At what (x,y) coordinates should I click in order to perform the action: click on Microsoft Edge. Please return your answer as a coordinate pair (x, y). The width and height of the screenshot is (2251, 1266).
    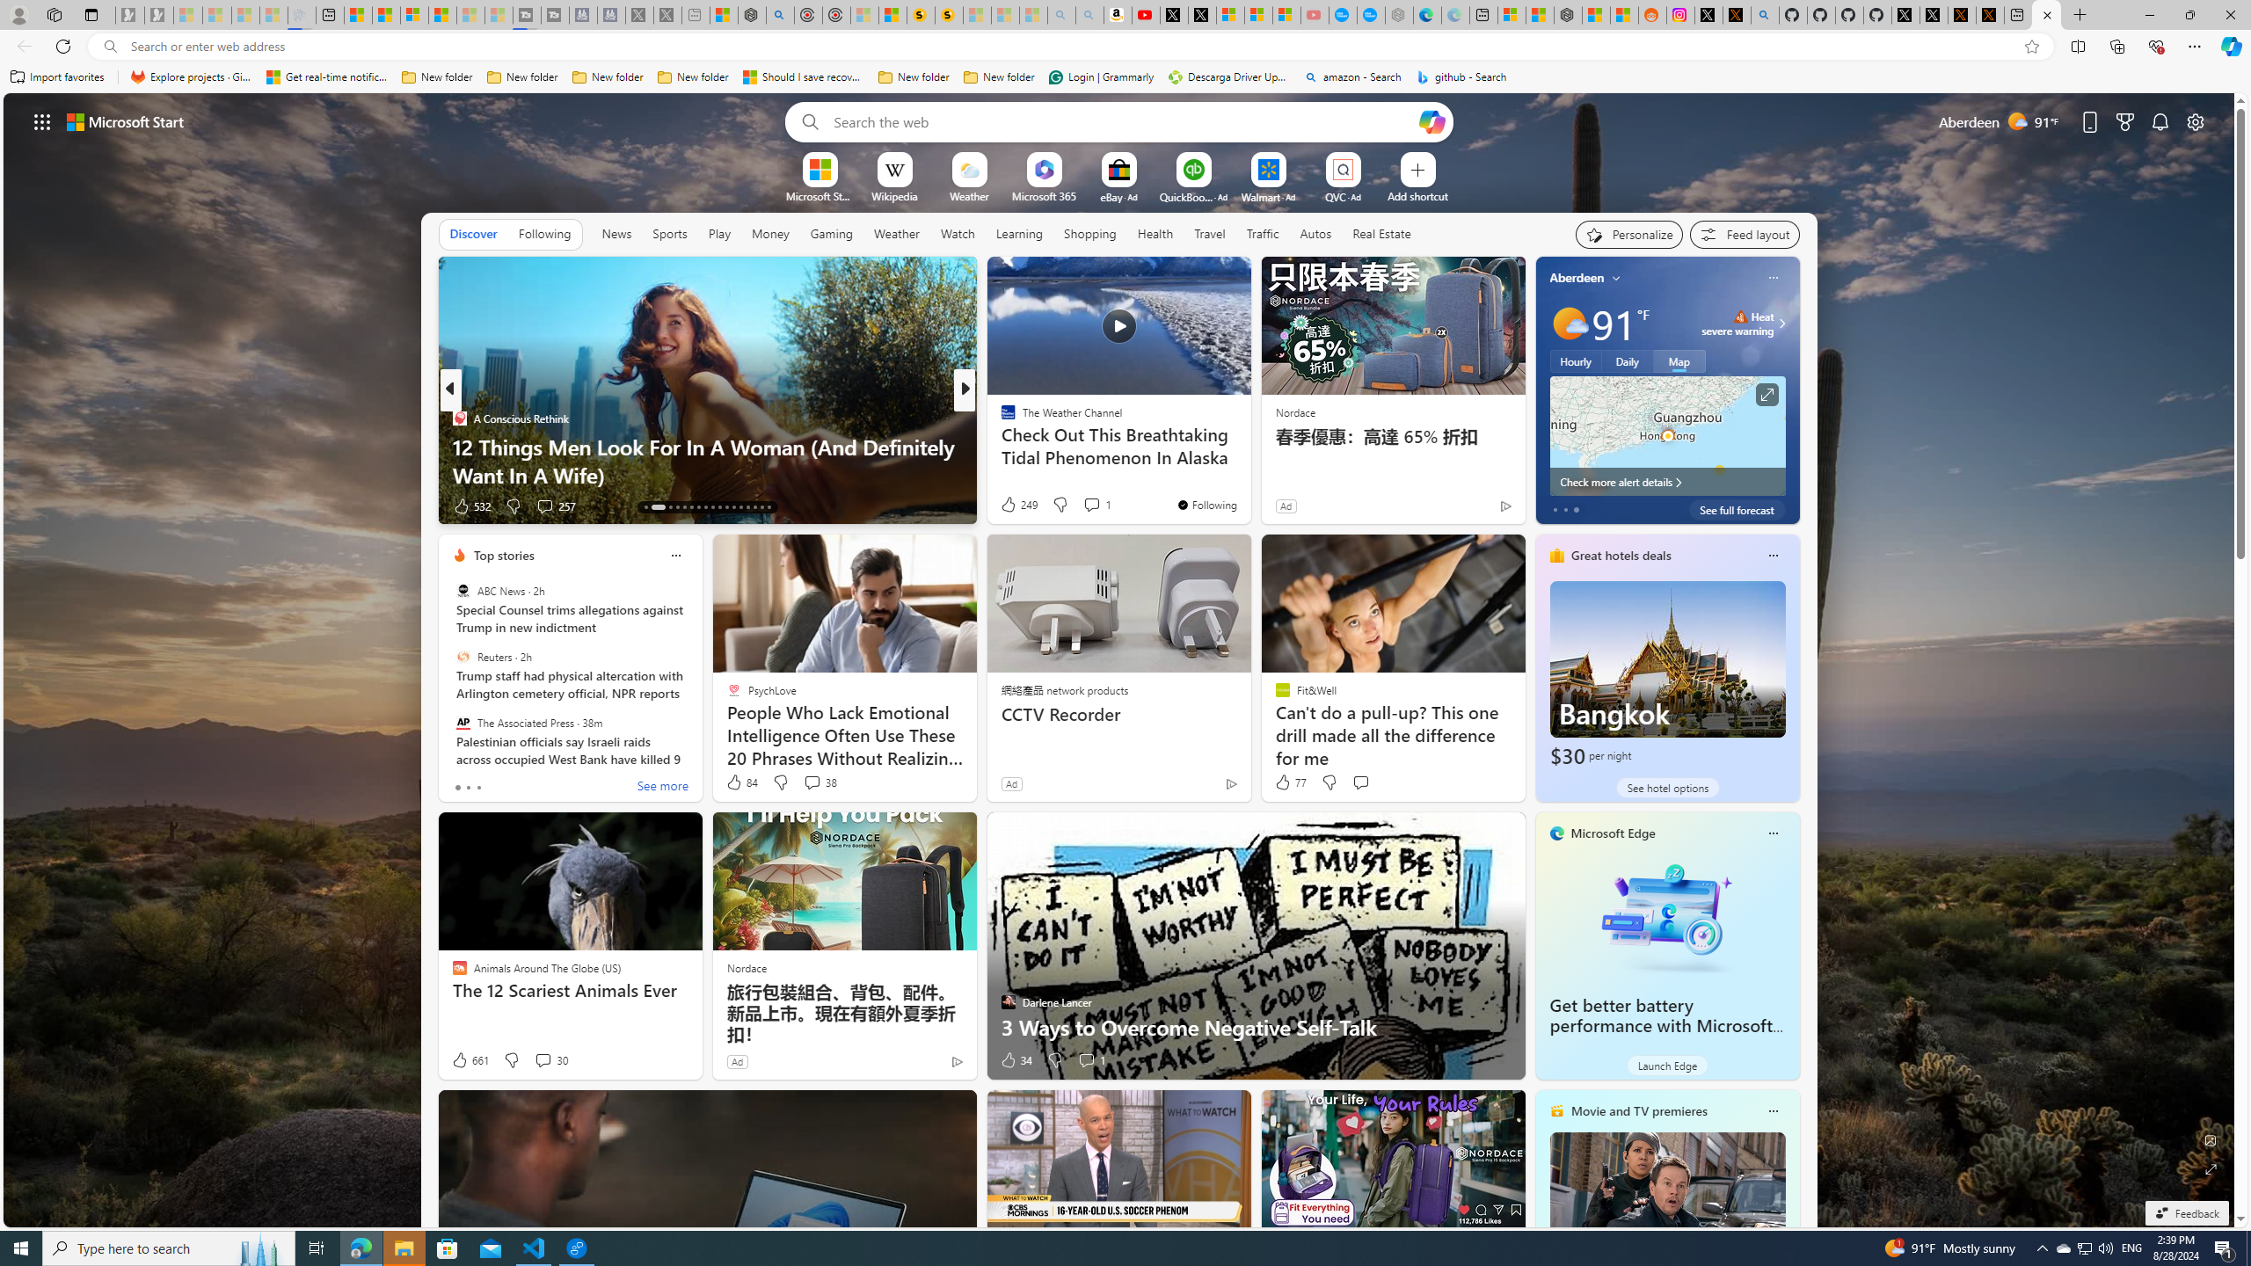
    Looking at the image, I should click on (1614, 833).